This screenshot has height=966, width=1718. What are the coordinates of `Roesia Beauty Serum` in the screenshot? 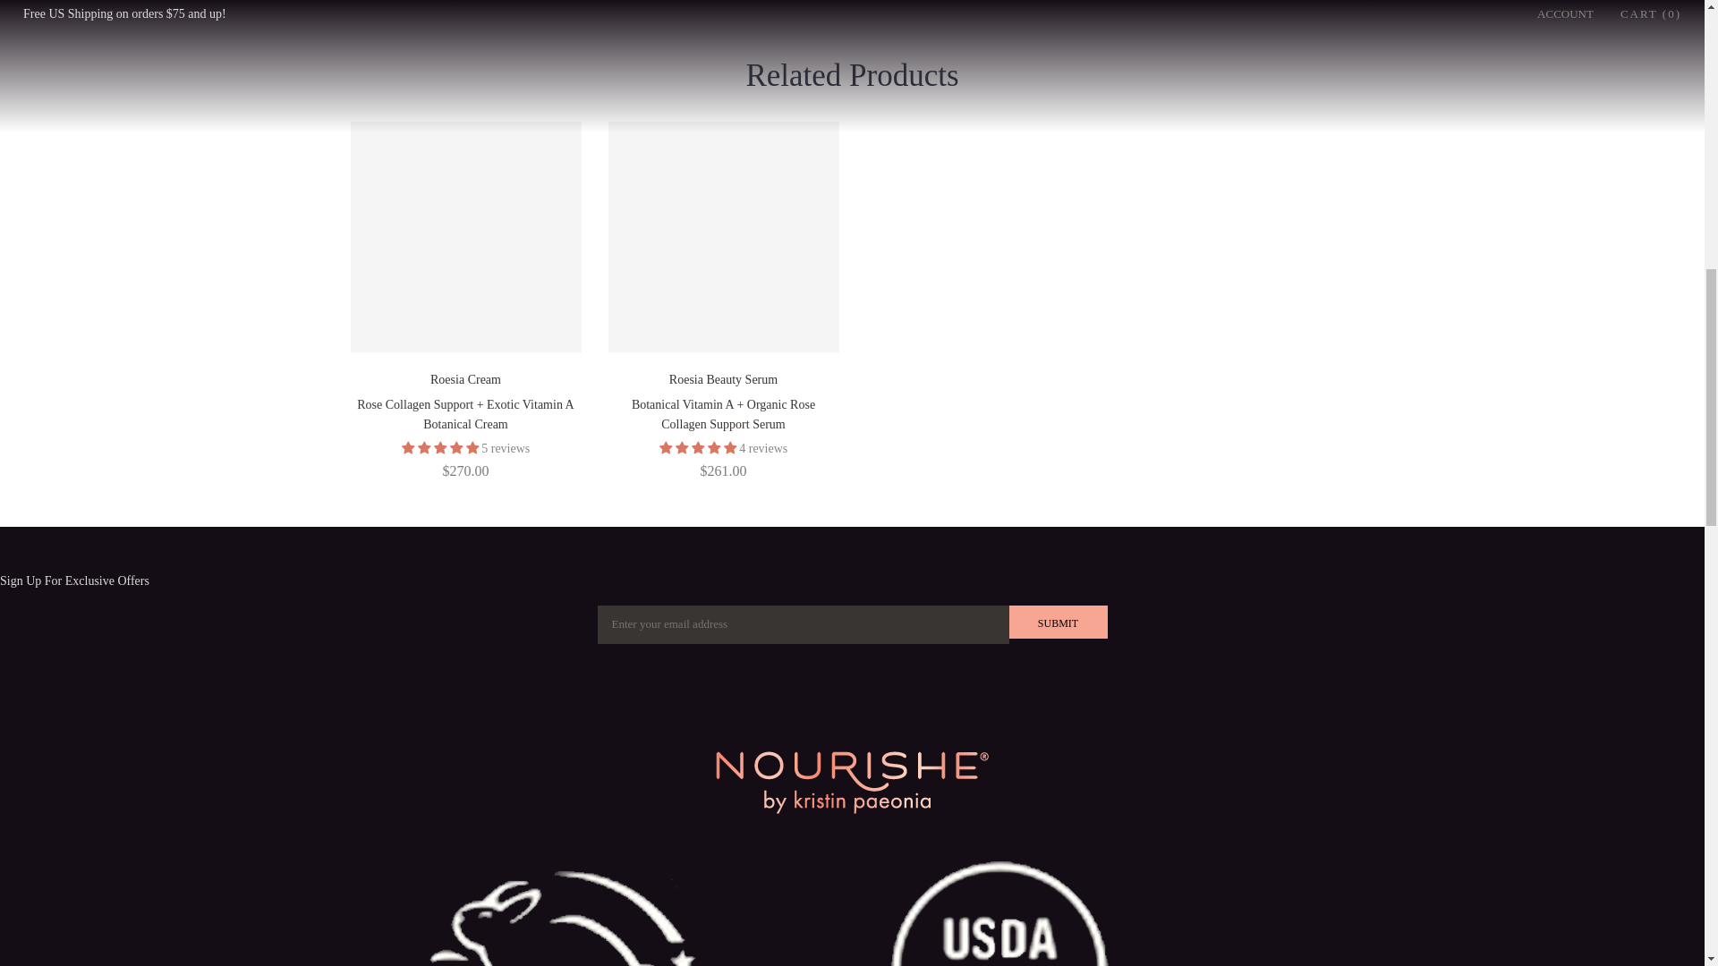 It's located at (723, 379).